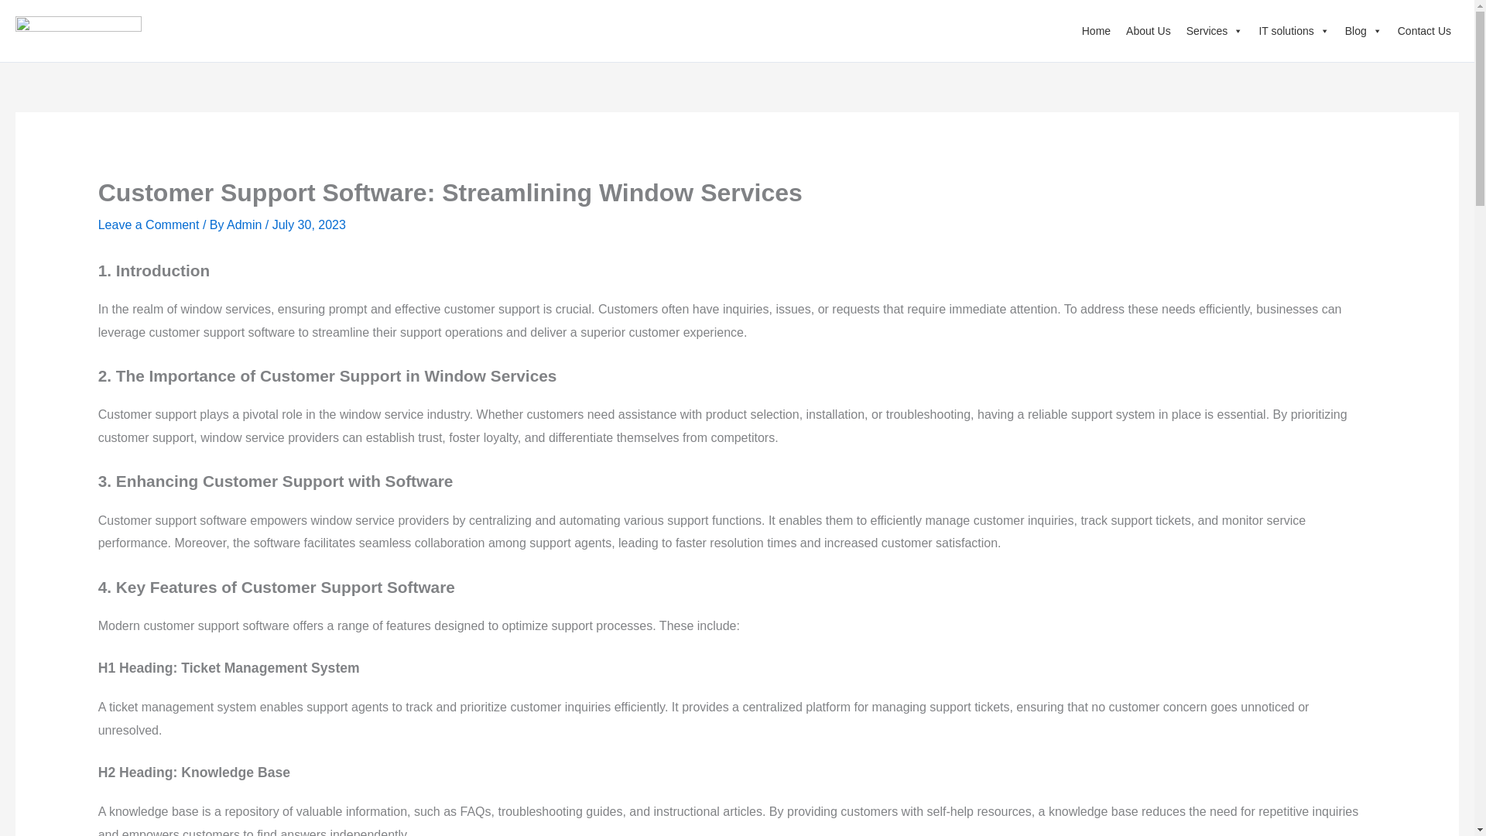  Describe the element at coordinates (1096, 31) in the screenshot. I see `Home` at that location.